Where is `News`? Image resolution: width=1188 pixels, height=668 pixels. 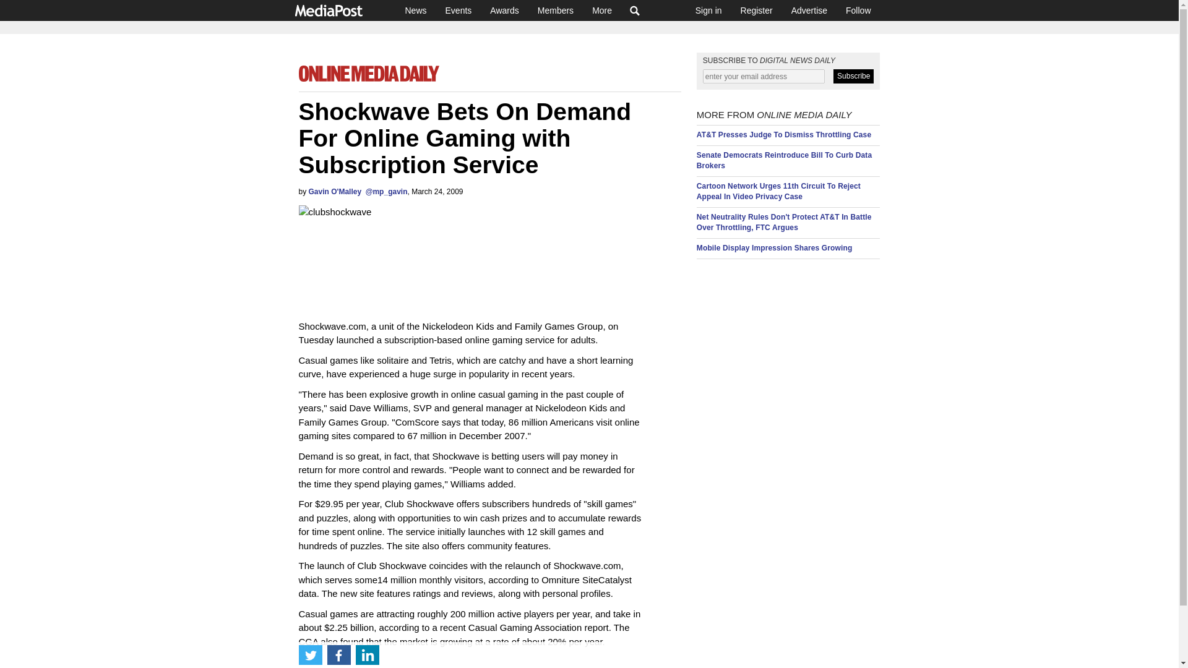 News is located at coordinates (416, 10).